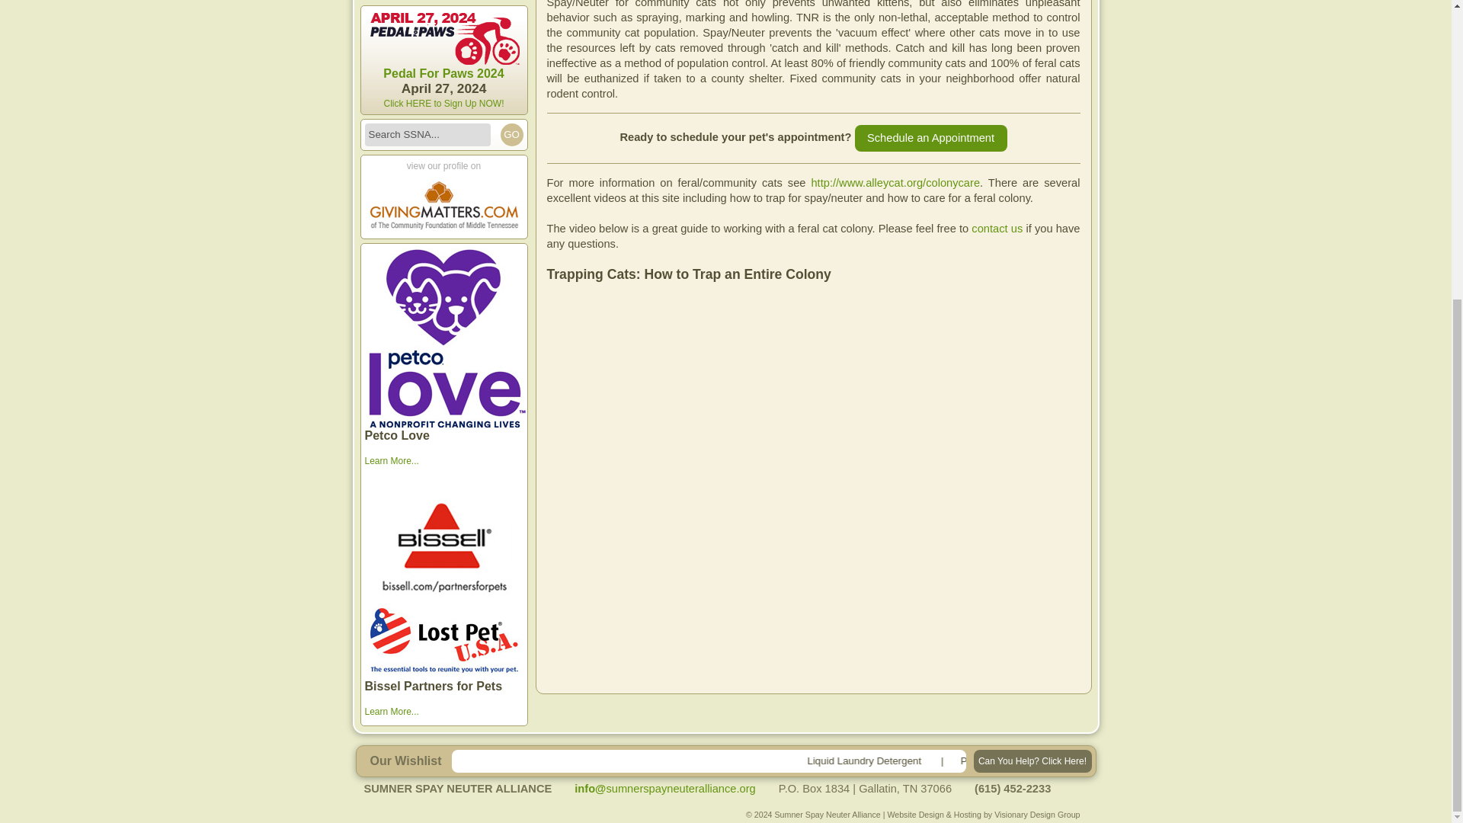 This screenshot has height=823, width=1463. Describe the element at coordinates (997, 228) in the screenshot. I see `contact us` at that location.